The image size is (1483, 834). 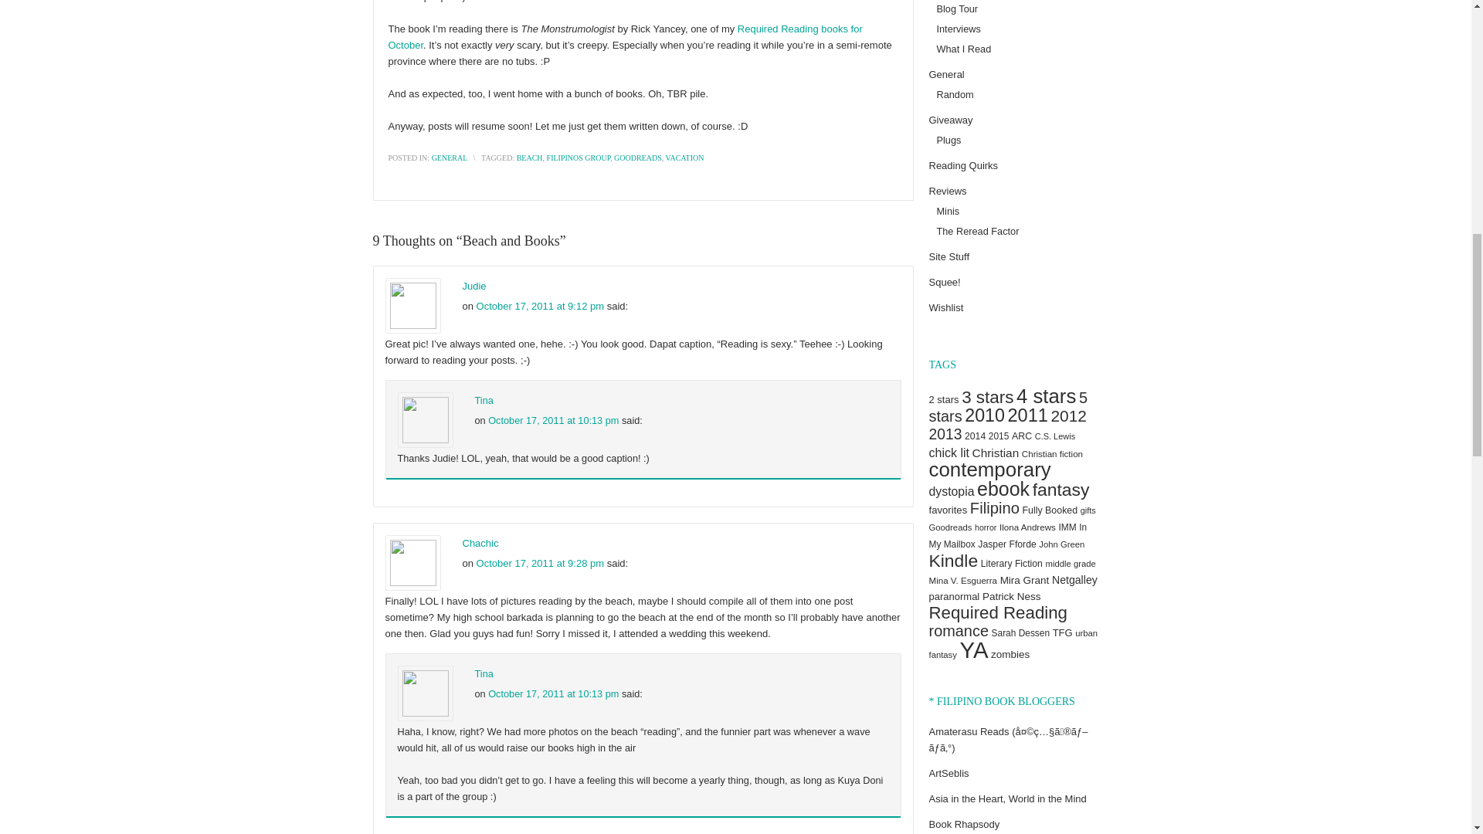 What do you see at coordinates (473, 286) in the screenshot?
I see `Judie` at bounding box center [473, 286].